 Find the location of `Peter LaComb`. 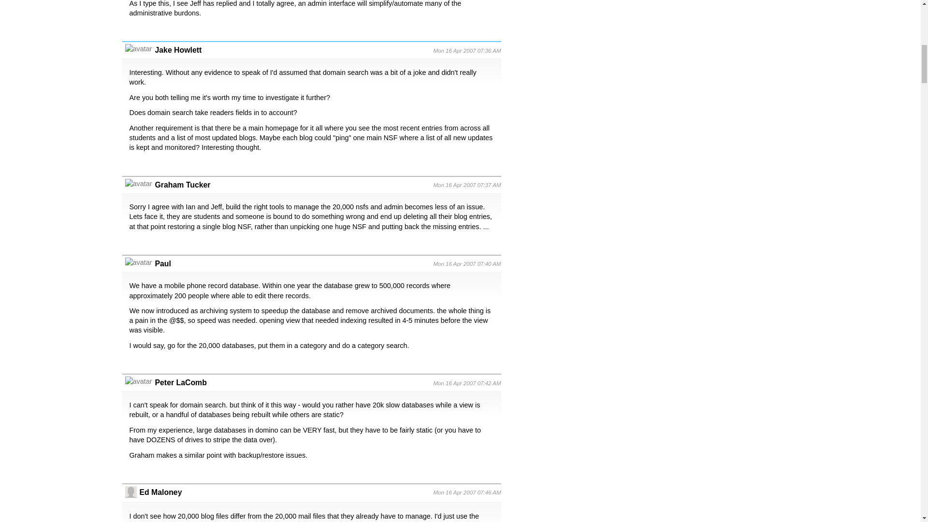

Peter LaComb is located at coordinates (180, 383).